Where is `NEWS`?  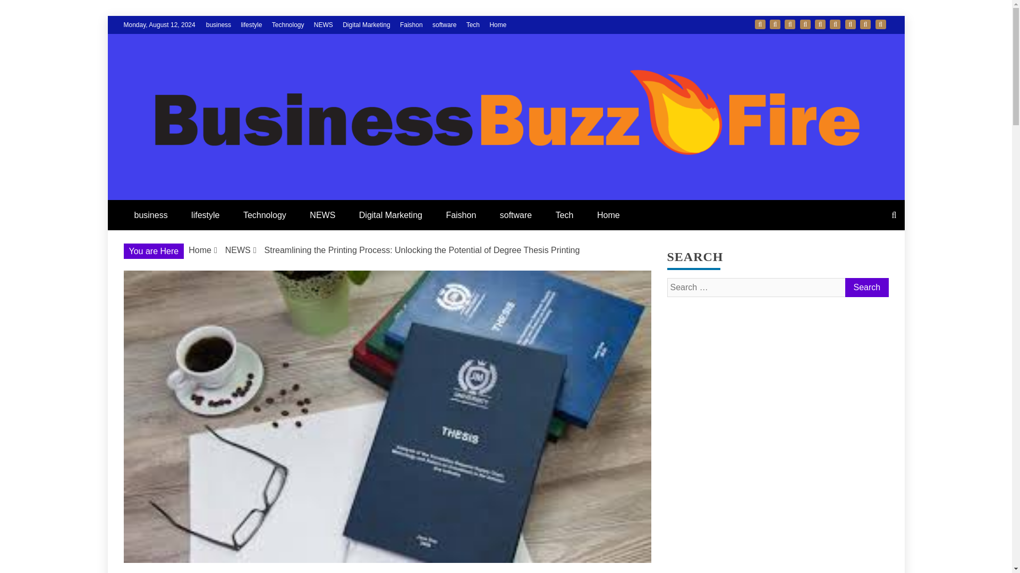 NEWS is located at coordinates (322, 215).